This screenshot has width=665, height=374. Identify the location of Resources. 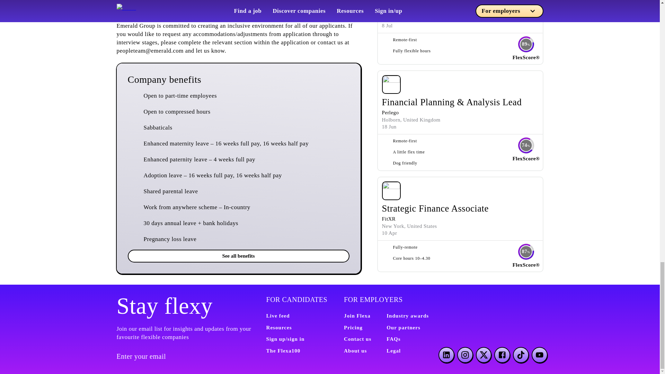
(279, 328).